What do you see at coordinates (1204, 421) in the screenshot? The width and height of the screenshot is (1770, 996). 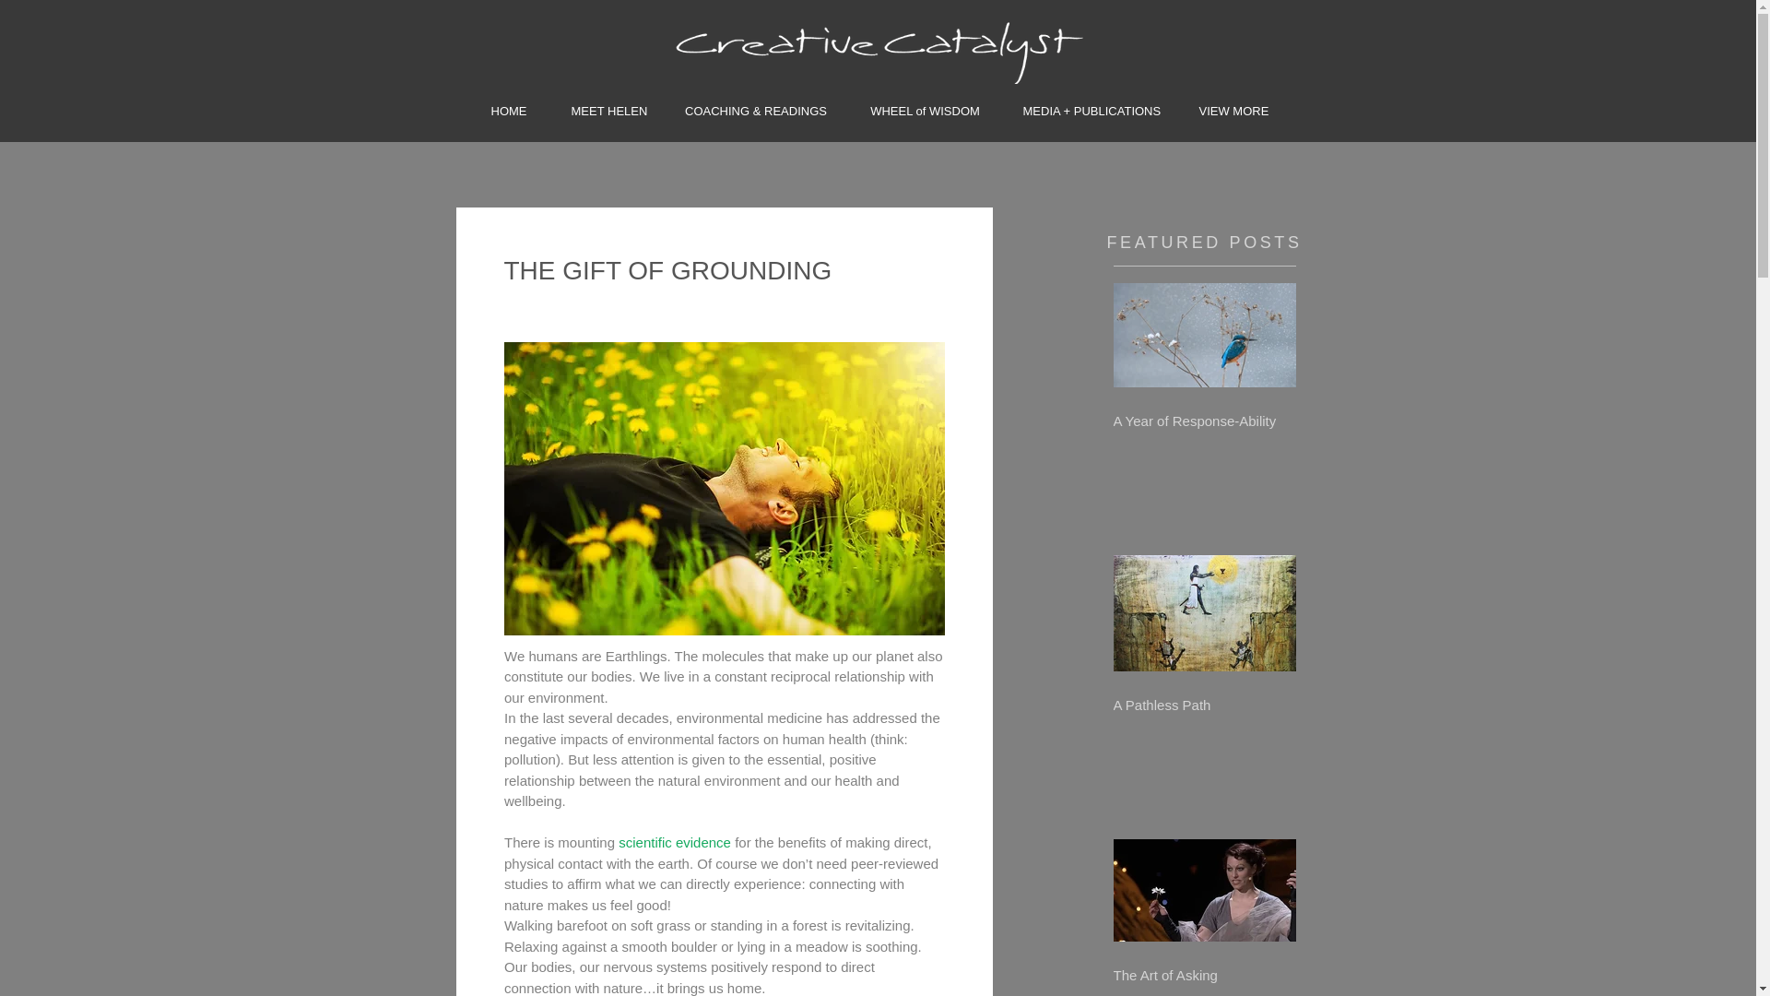 I see `A Year of Response-Ability` at bounding box center [1204, 421].